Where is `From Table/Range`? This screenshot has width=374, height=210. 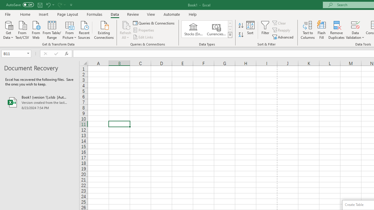
From Table/Range is located at coordinates (52, 29).